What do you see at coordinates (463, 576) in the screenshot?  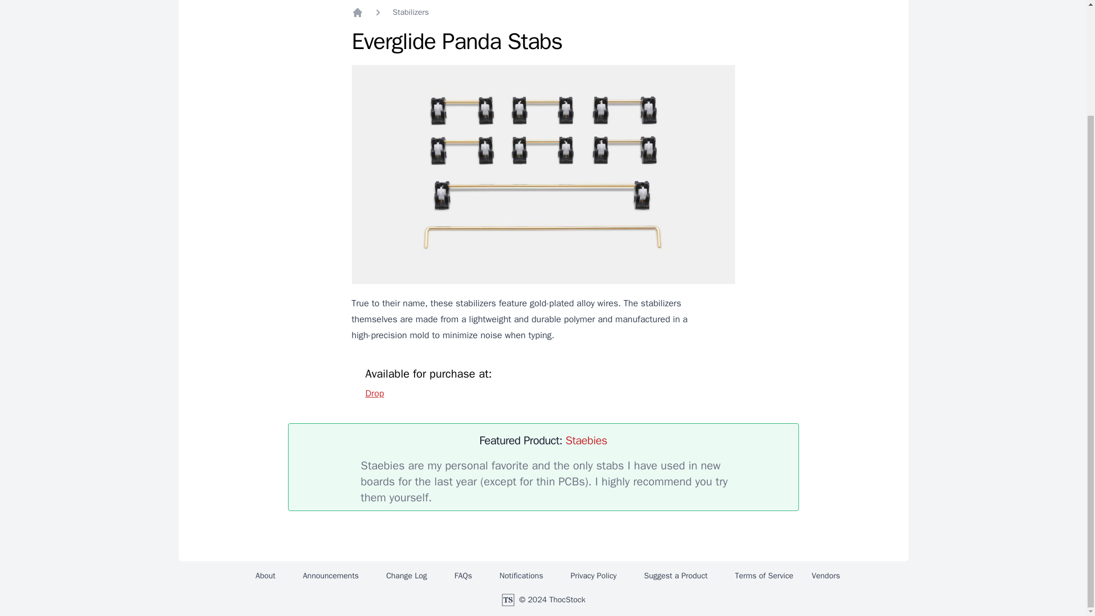 I see `FAQs` at bounding box center [463, 576].